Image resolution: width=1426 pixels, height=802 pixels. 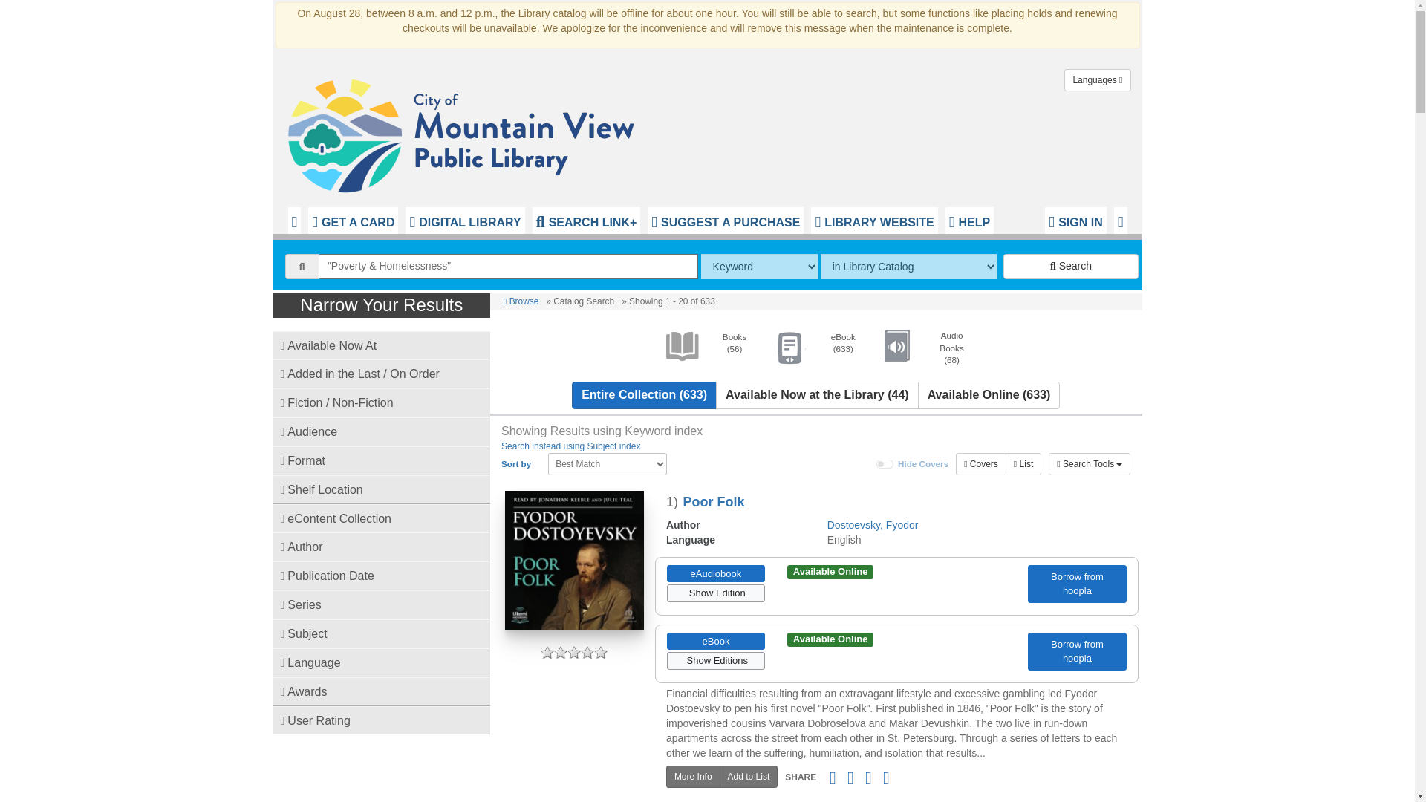 I want to click on The method of searching., so click(x=759, y=266).